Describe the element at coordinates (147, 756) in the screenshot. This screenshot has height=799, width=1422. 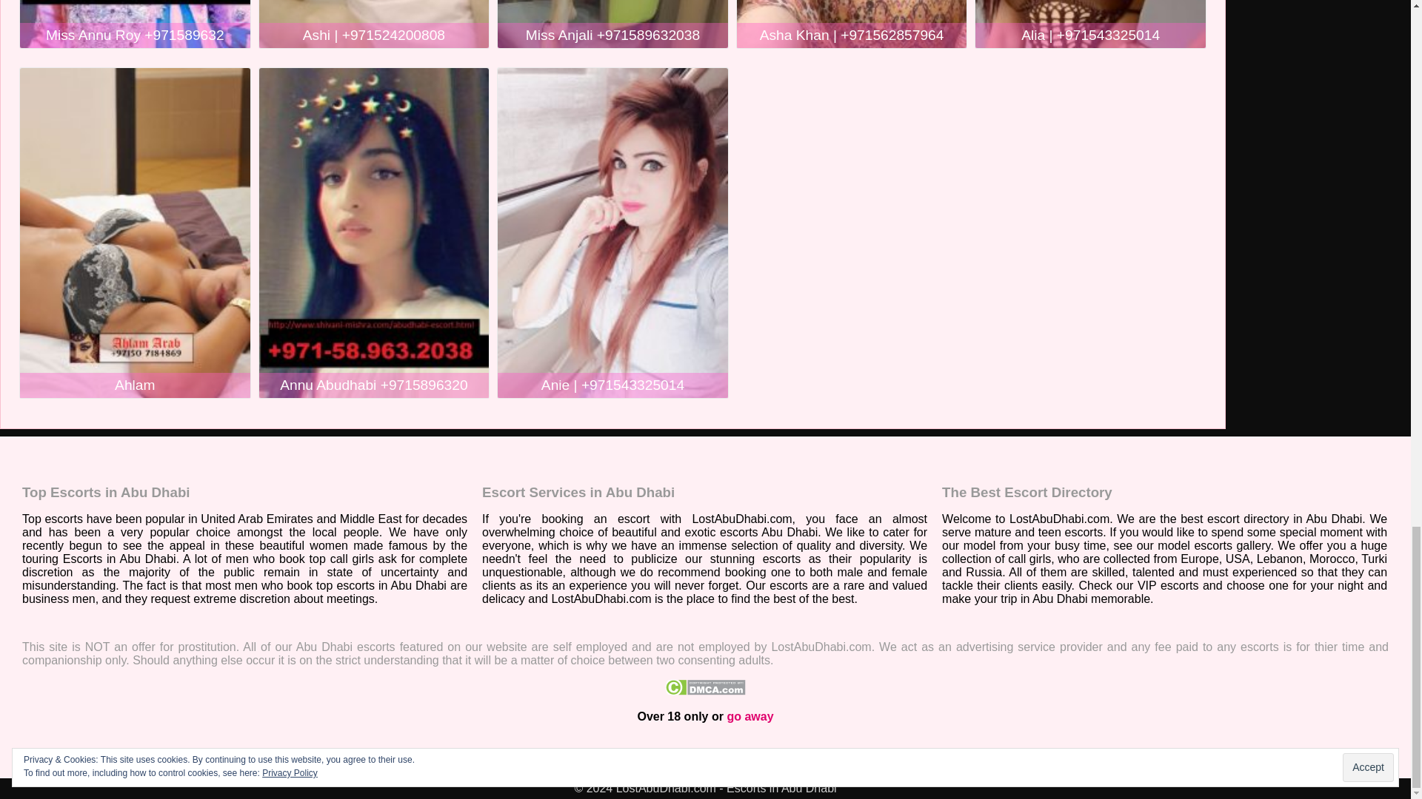
I see `Login` at that location.